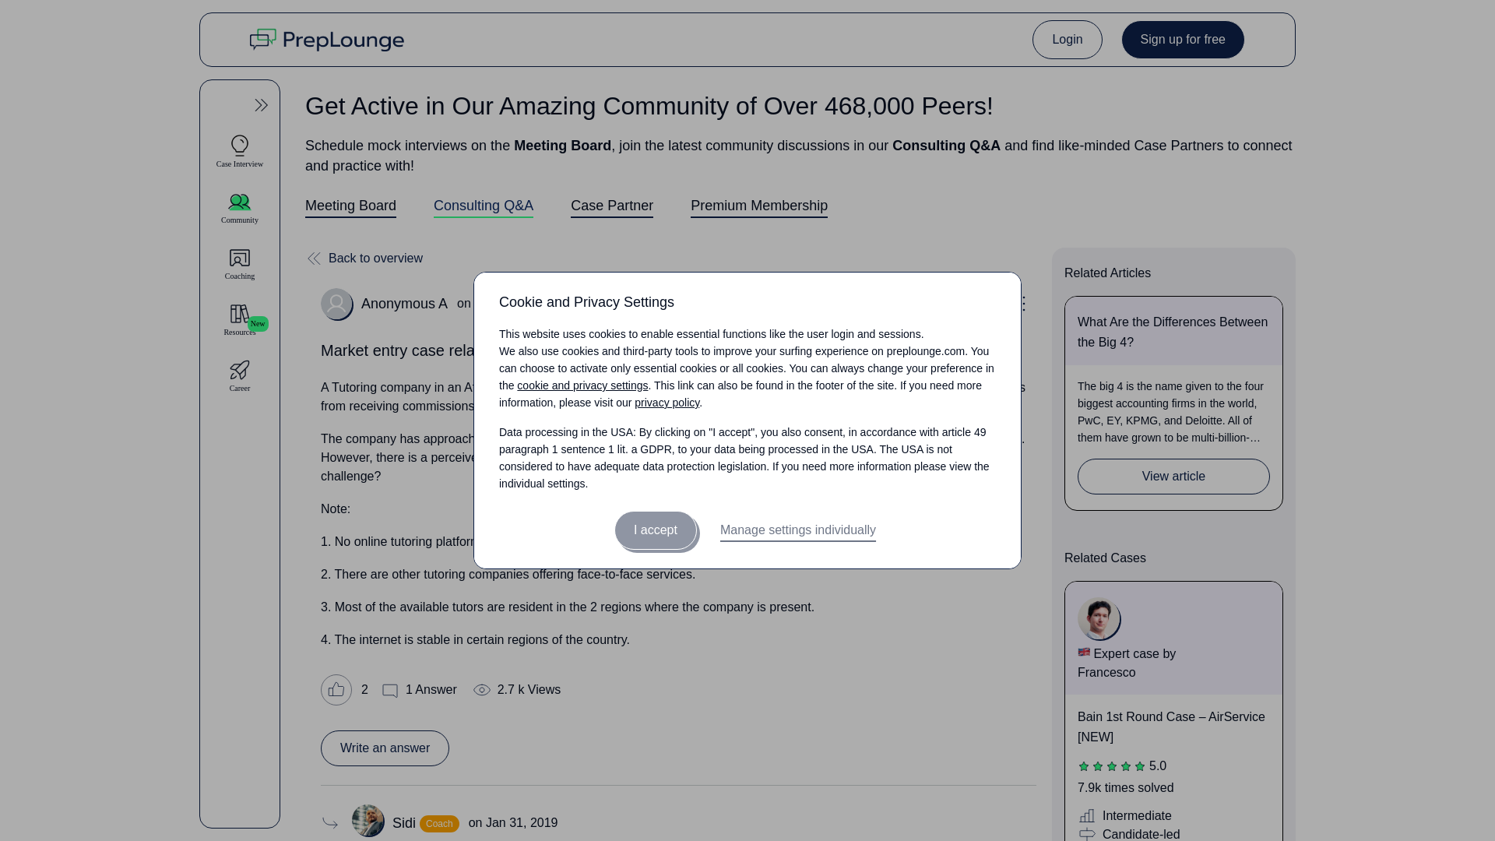 This screenshot has width=1495, height=841. What do you see at coordinates (1067, 39) in the screenshot?
I see `Login` at bounding box center [1067, 39].